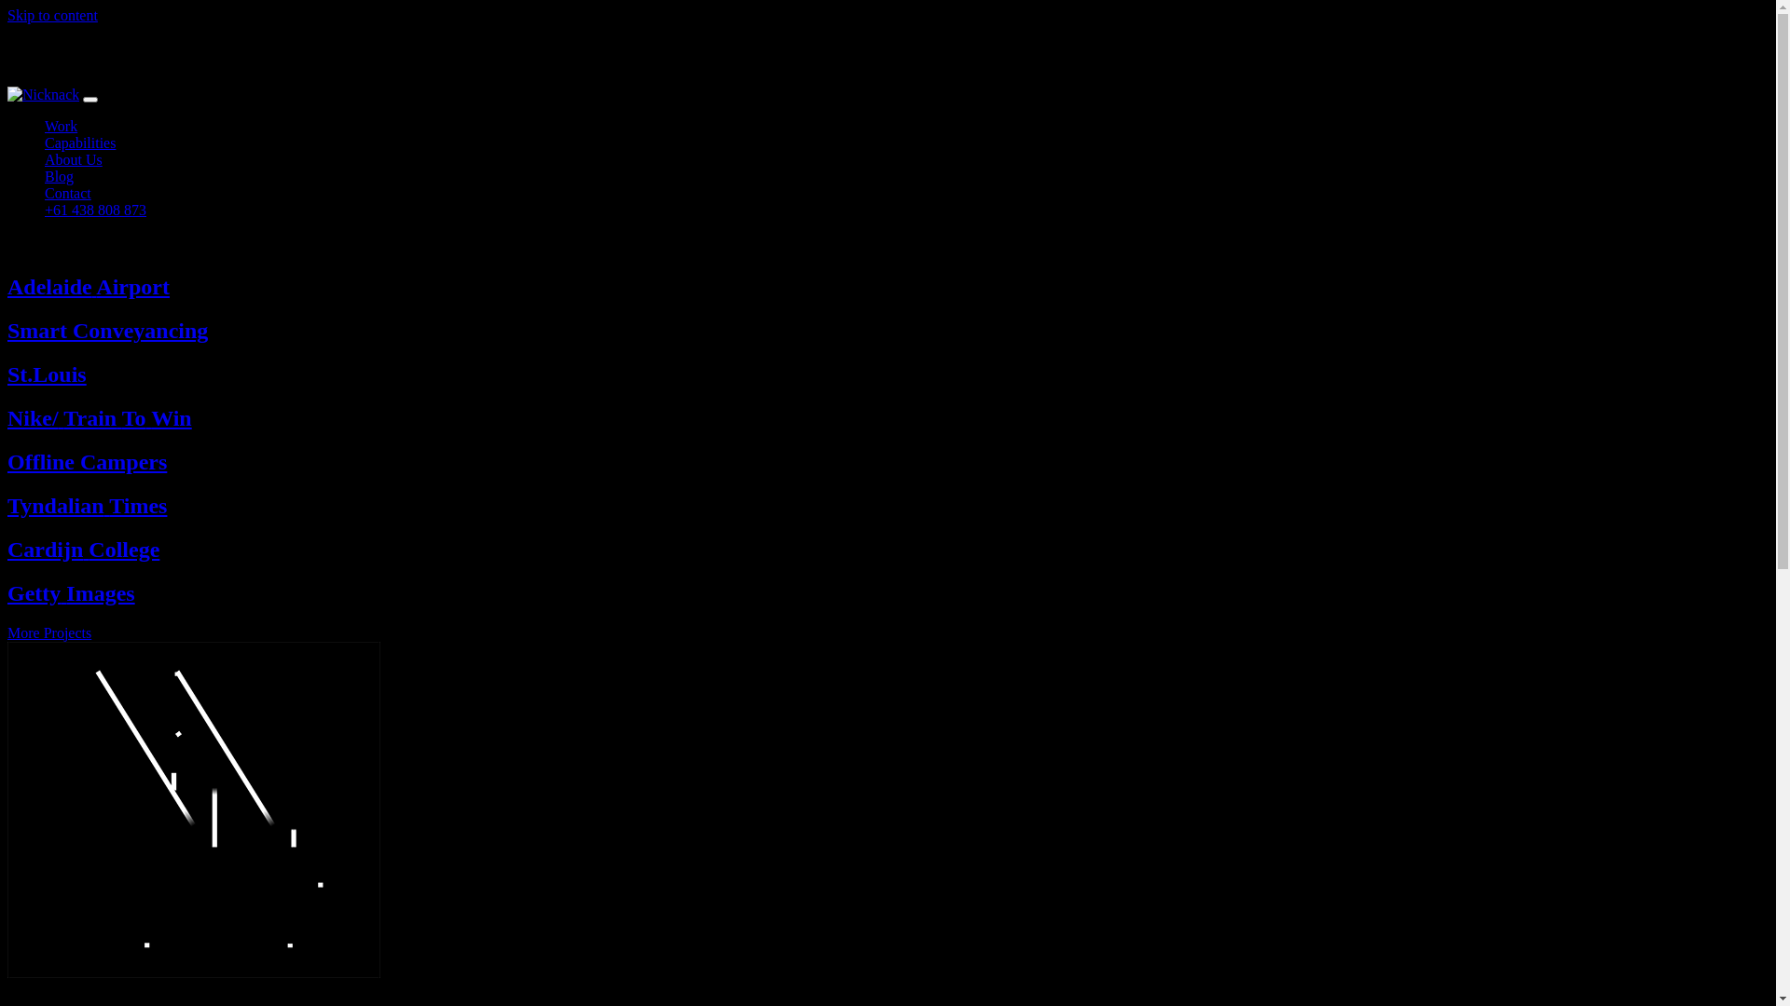 The image size is (1790, 1006). What do you see at coordinates (74, 160) in the screenshot?
I see `About Us` at bounding box center [74, 160].